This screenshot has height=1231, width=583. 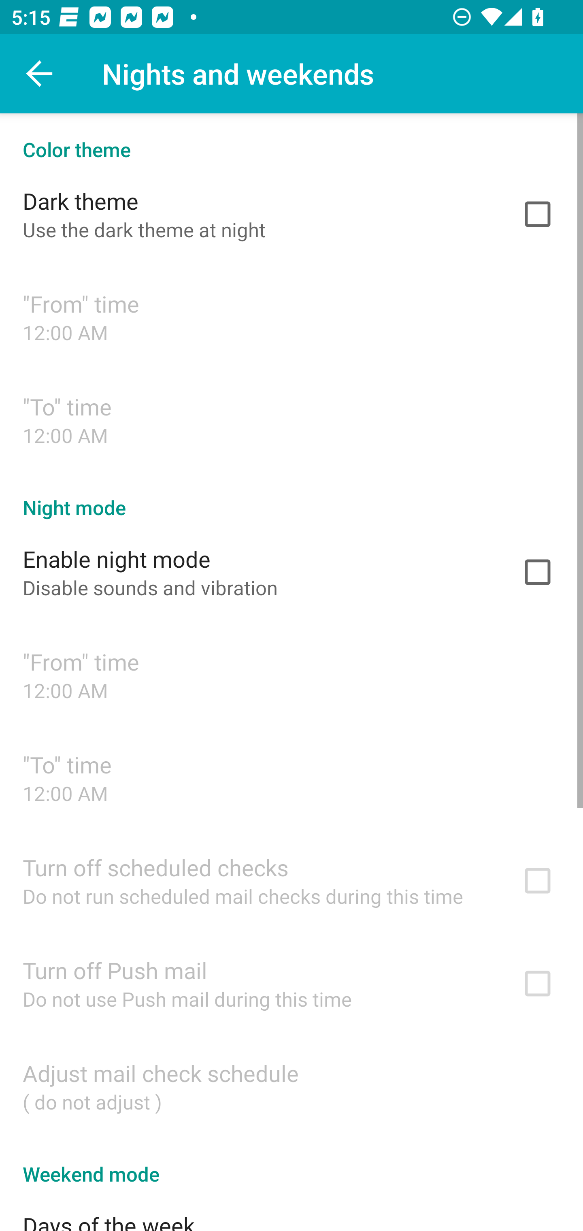 What do you see at coordinates (291, 214) in the screenshot?
I see `Dark theme Use the dark theme at night` at bounding box center [291, 214].